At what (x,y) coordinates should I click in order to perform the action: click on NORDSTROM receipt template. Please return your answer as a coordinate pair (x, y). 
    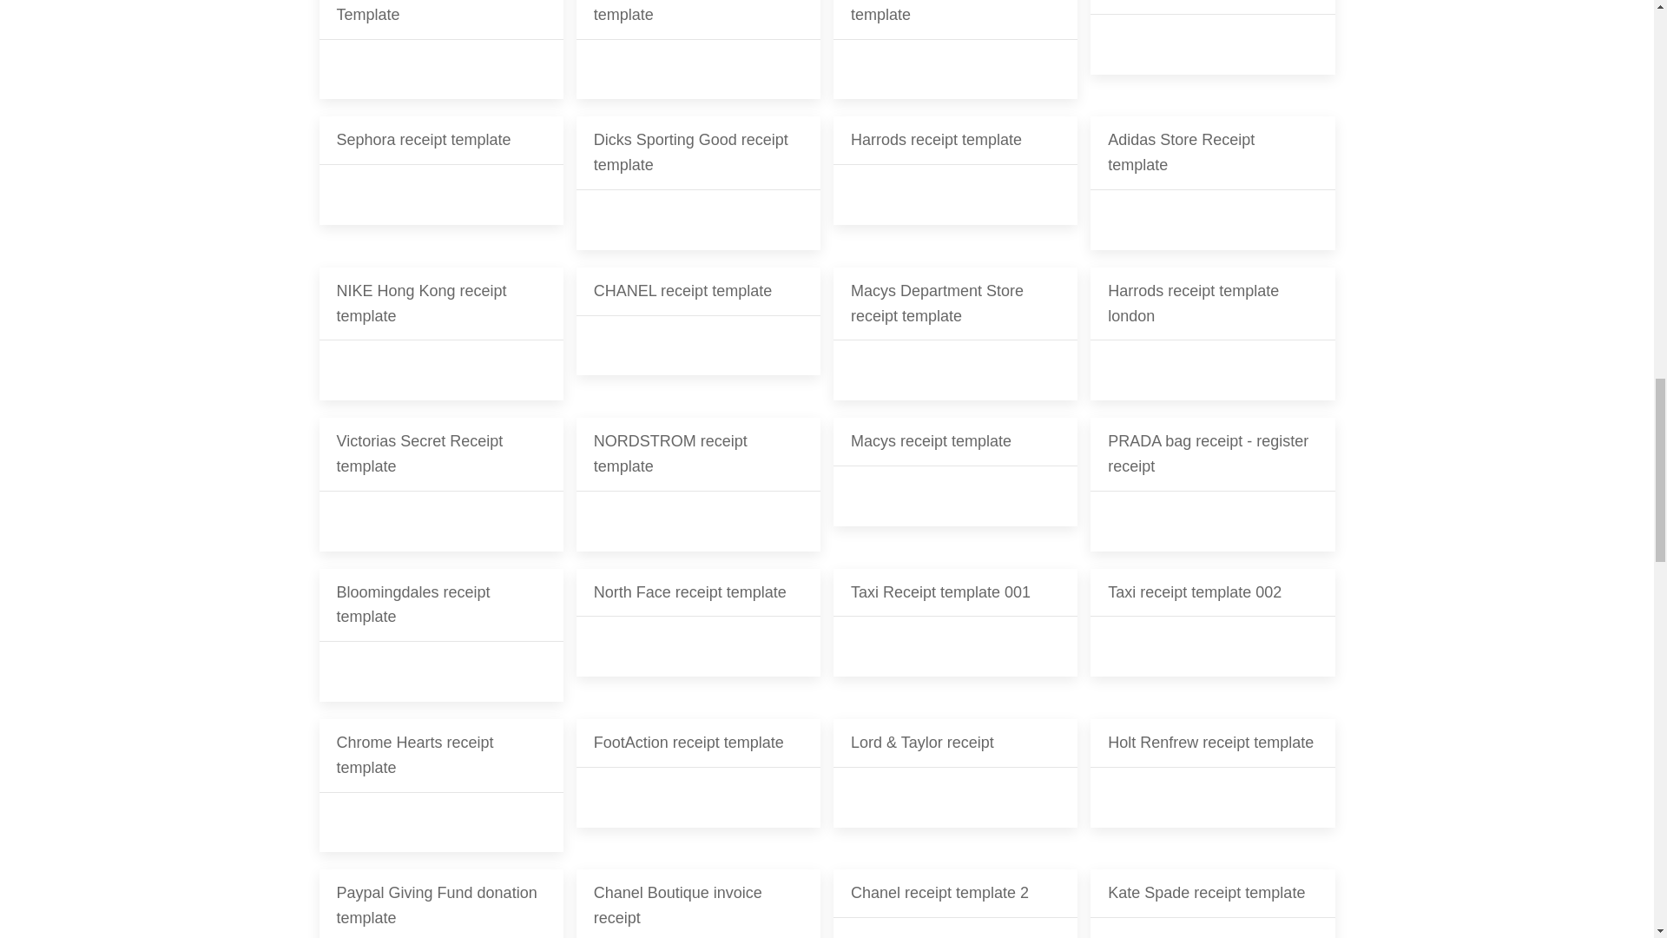
    Looking at the image, I should click on (698, 483).